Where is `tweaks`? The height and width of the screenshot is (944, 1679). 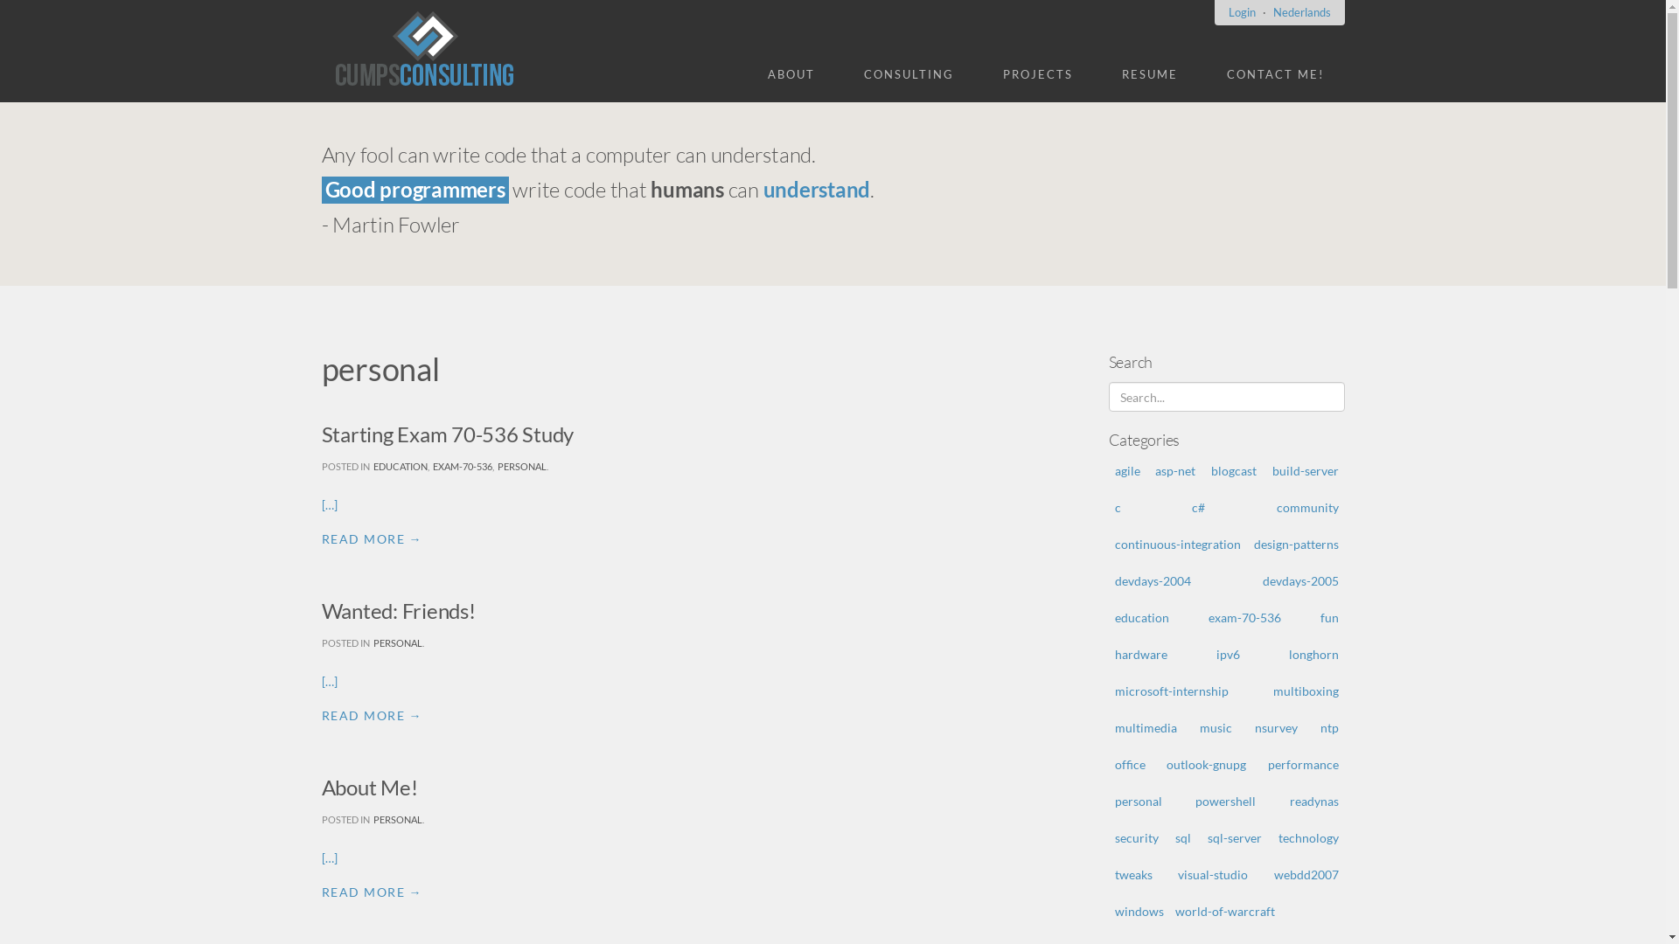 tweaks is located at coordinates (1133, 874).